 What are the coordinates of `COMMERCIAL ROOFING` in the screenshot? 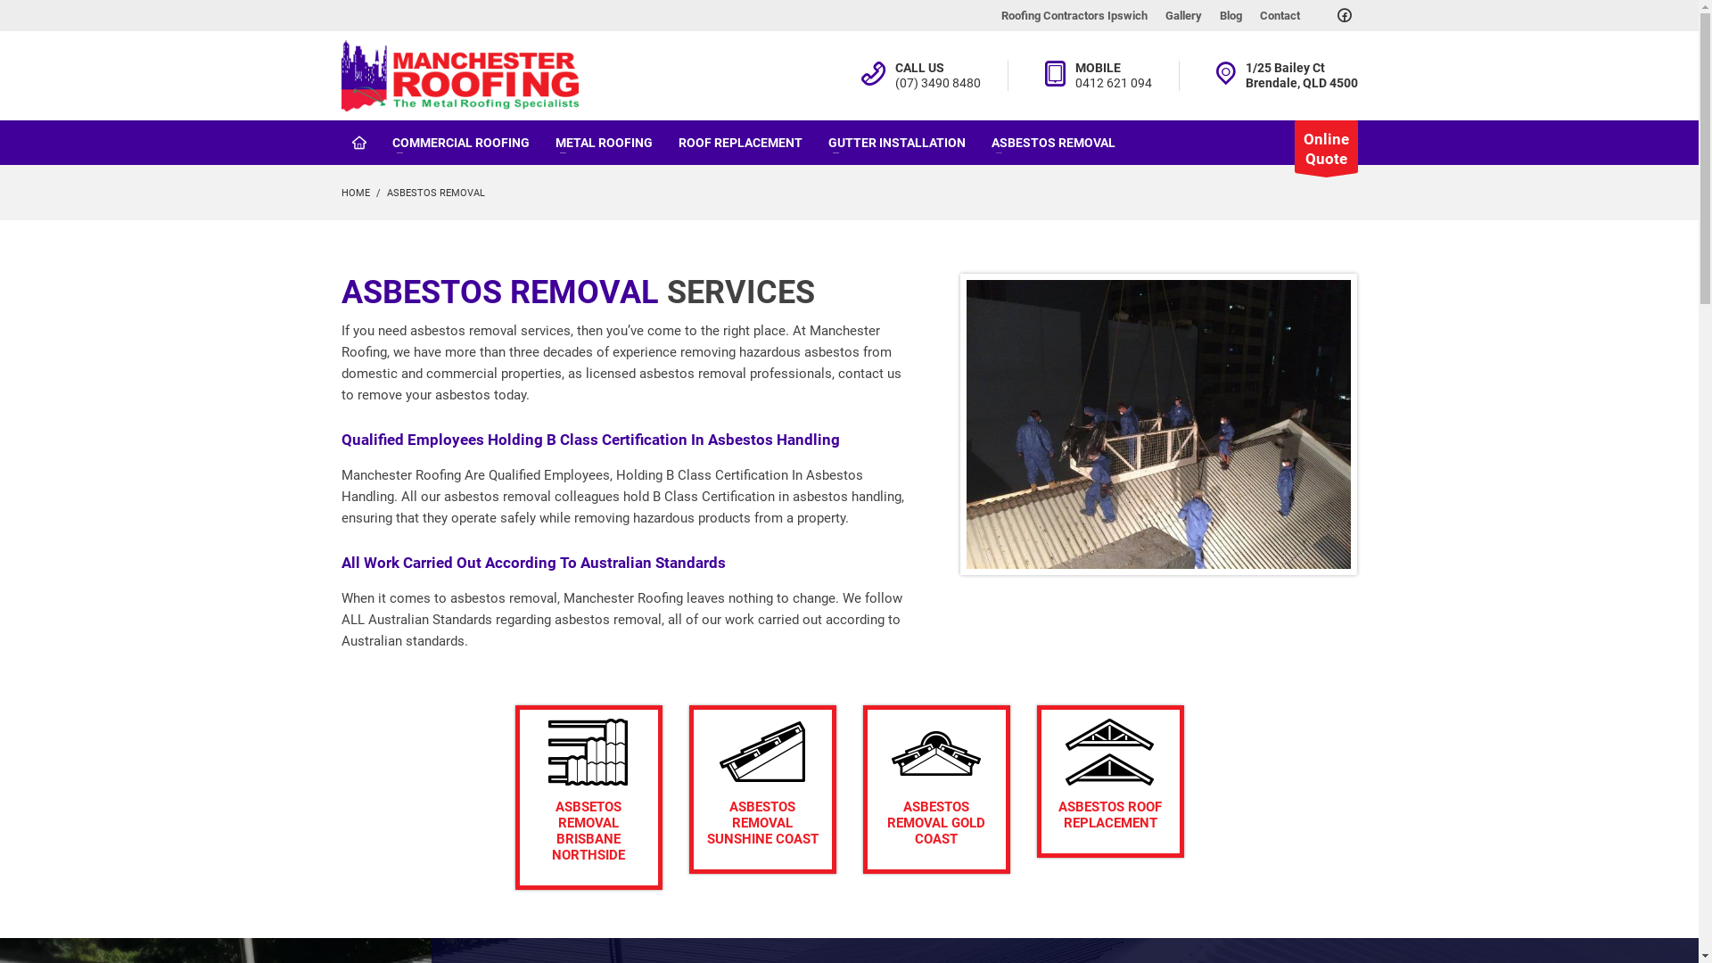 It's located at (461, 143).